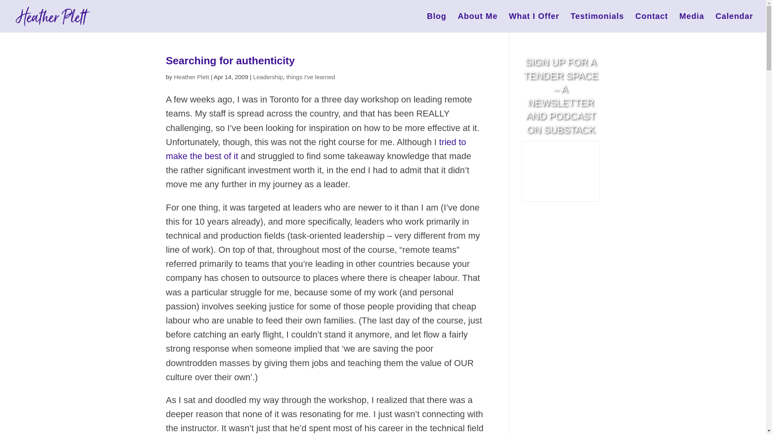 This screenshot has width=772, height=434. Describe the element at coordinates (534, 23) in the screenshot. I see `What I Offer` at that location.